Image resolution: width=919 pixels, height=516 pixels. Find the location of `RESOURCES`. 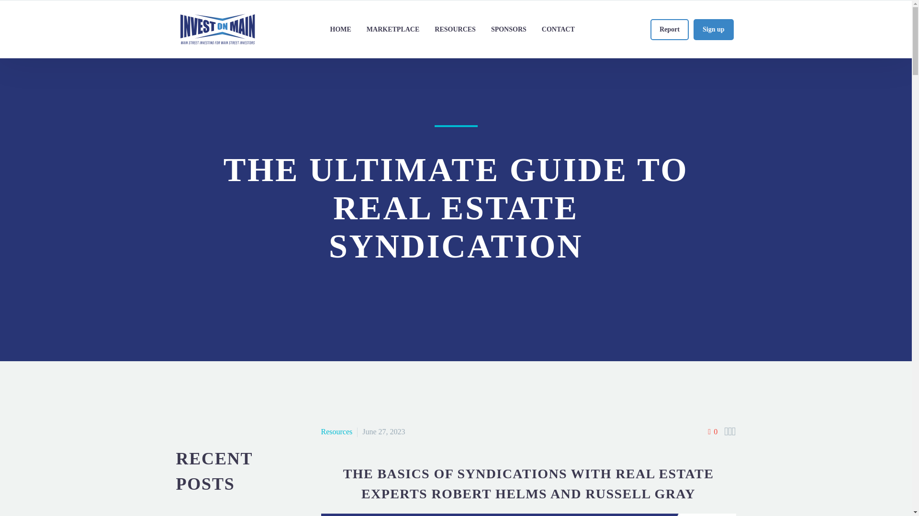

RESOURCES is located at coordinates (455, 29).